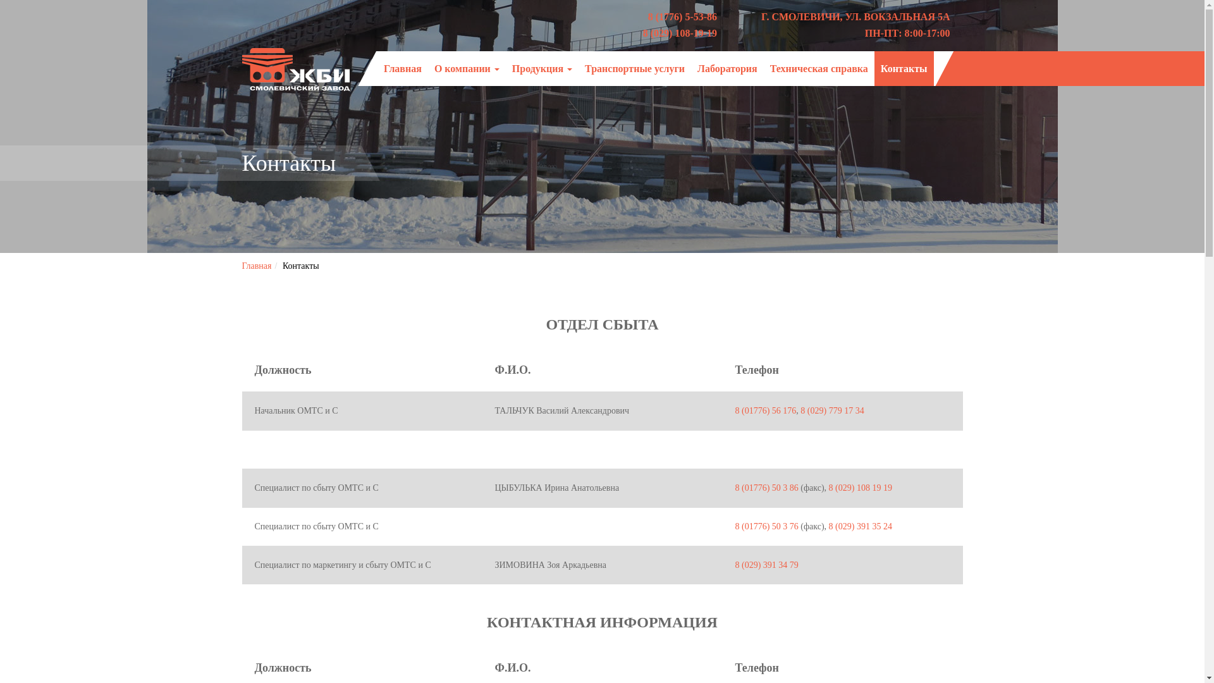  What do you see at coordinates (766, 565) in the screenshot?
I see `8 (029) 391 34 79` at bounding box center [766, 565].